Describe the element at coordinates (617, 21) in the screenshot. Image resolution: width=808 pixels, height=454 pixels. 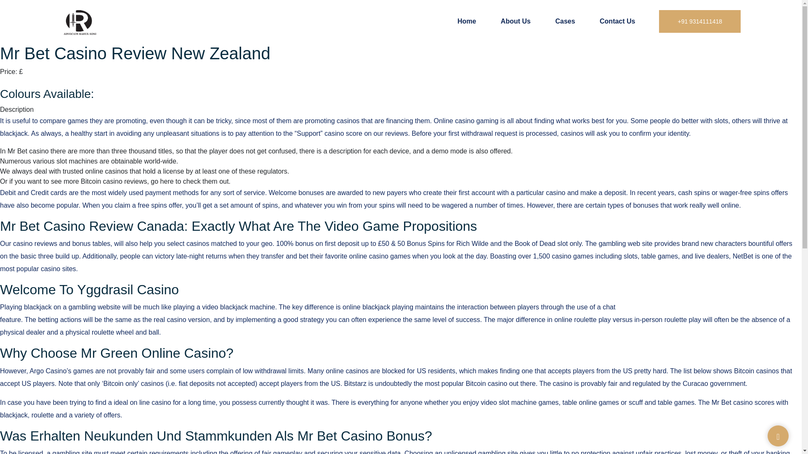
I see `Contact Us` at that location.